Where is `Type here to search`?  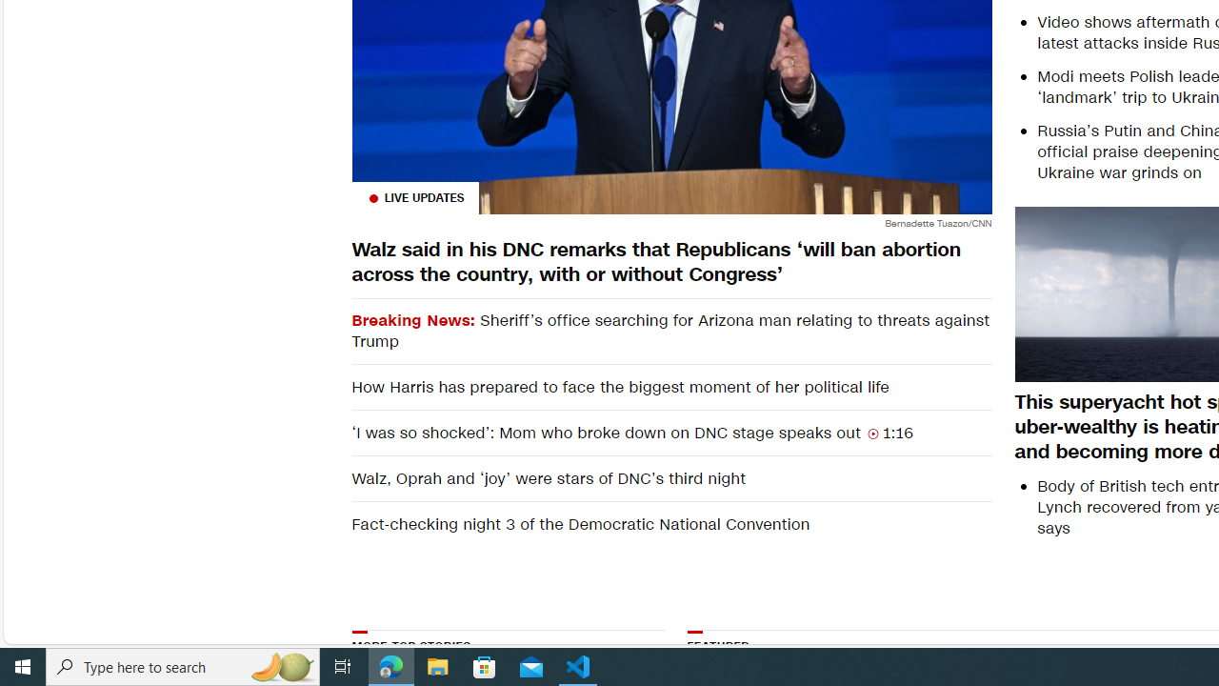
Type here to search is located at coordinates (183, 667).